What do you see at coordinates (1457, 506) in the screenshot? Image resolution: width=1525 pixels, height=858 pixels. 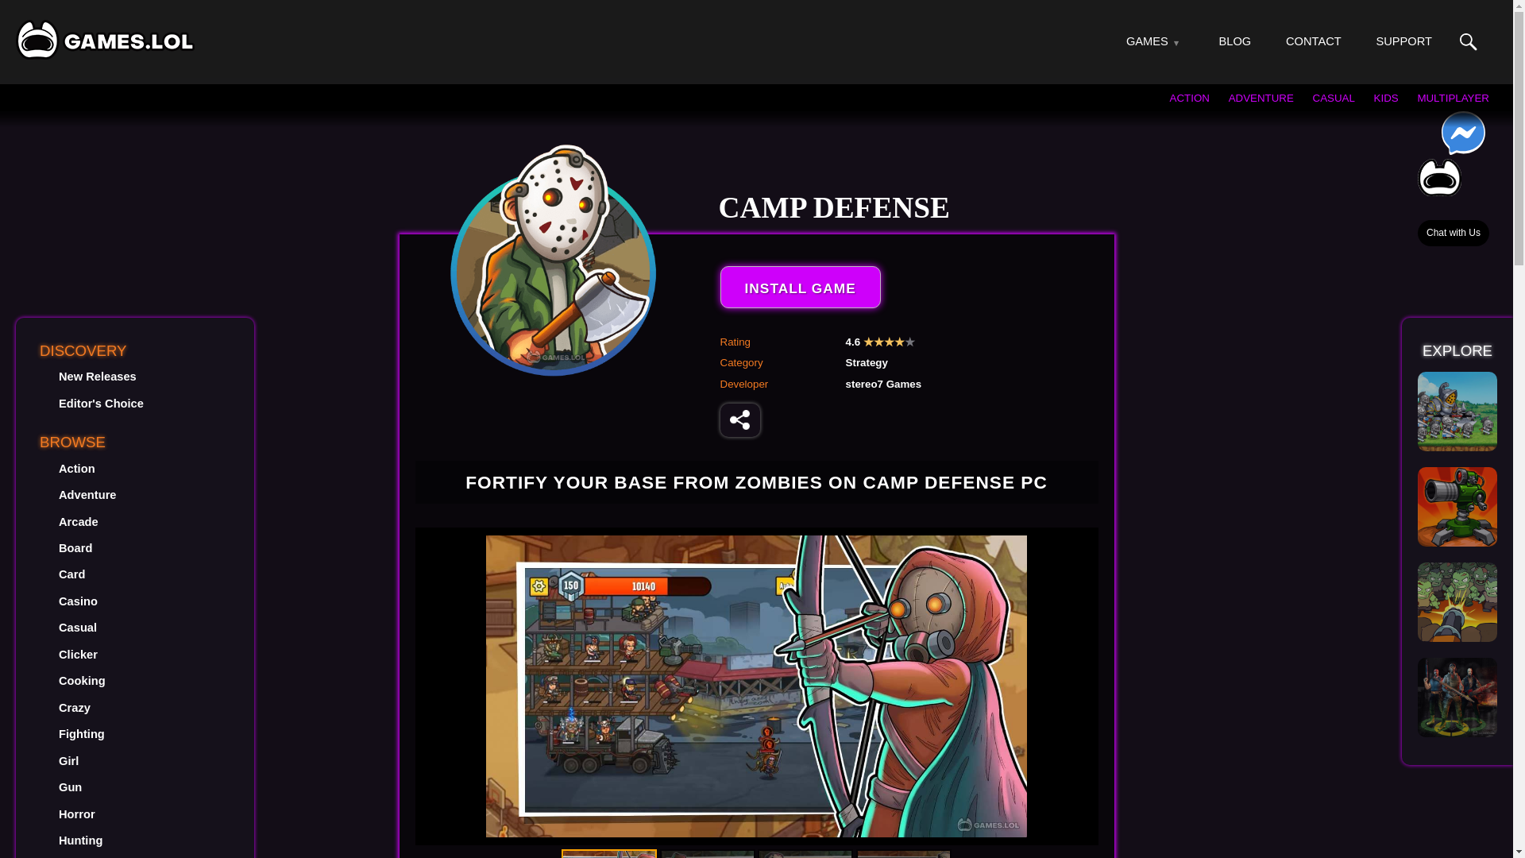 I see `Play Tactical War: Tower Defense Game on PC` at bounding box center [1457, 506].